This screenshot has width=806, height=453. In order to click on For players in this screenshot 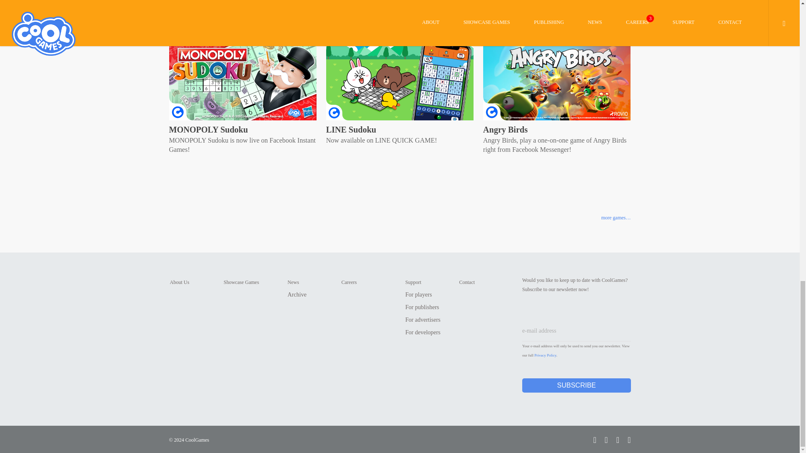, I will do `click(419, 294)`.